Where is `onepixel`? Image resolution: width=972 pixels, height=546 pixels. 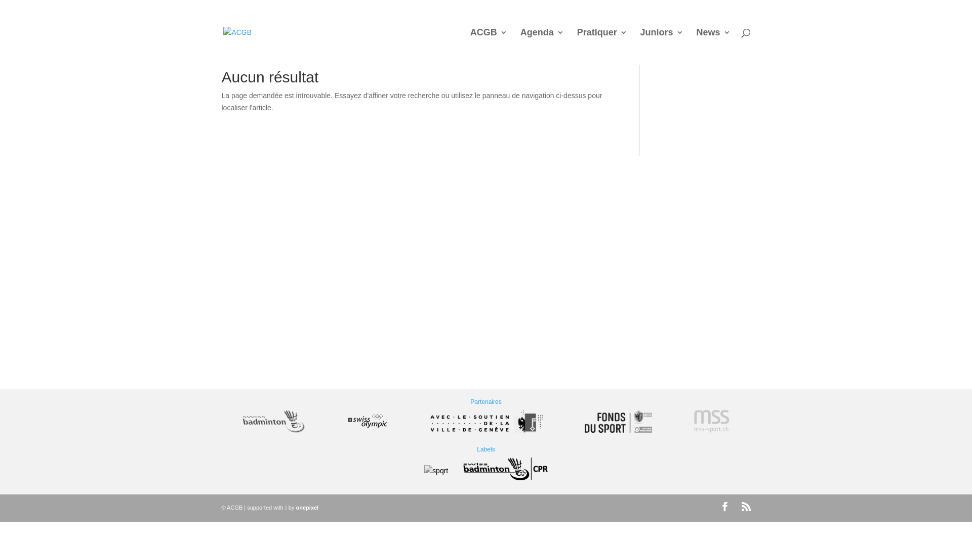
onepixel is located at coordinates (308, 508).